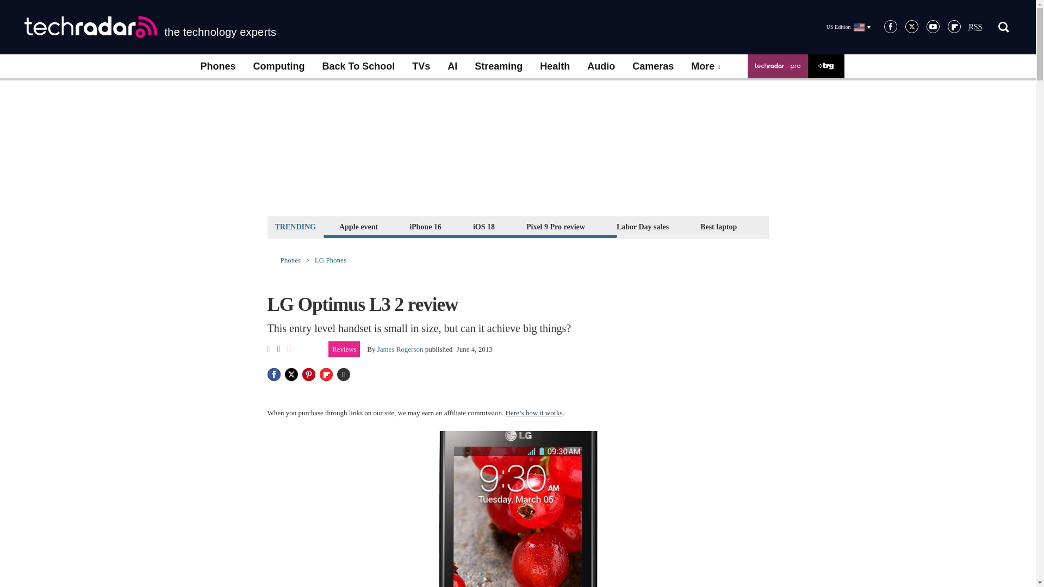 This screenshot has width=1044, height=587. Describe the element at coordinates (279, 66) in the screenshot. I see `Computing` at that location.